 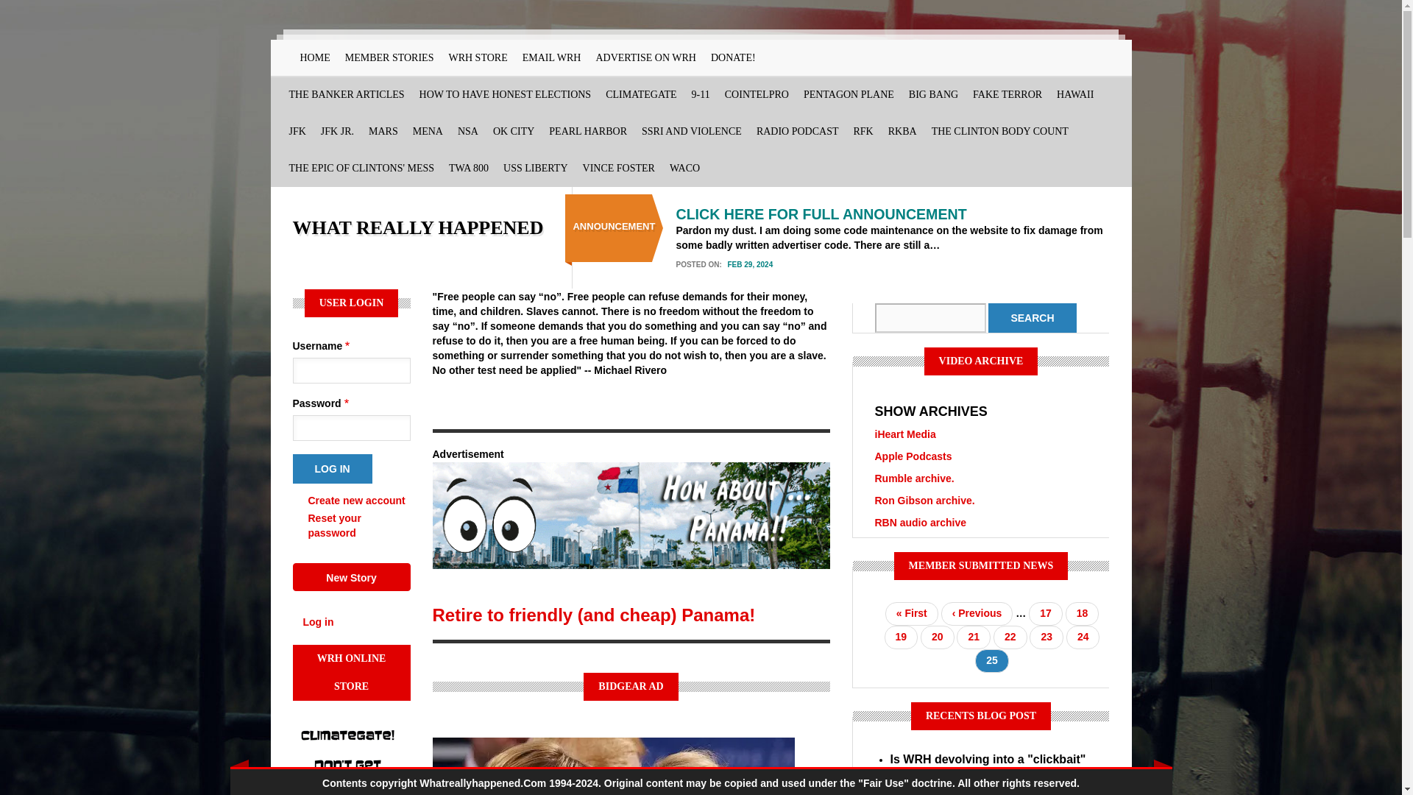 What do you see at coordinates (361, 168) in the screenshot?
I see `THE EPIC OF CLINTONS' MESS` at bounding box center [361, 168].